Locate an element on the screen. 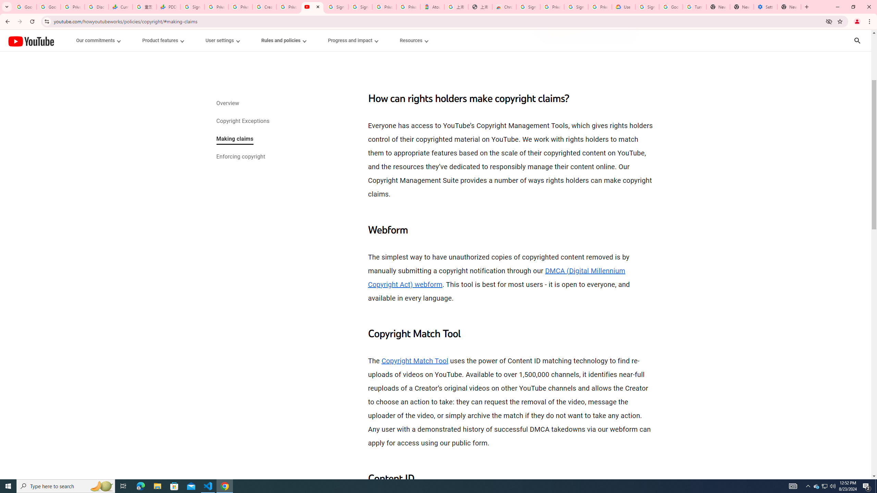 This screenshot has height=493, width=877. Resources menupopup is located at coordinates (413, 40).